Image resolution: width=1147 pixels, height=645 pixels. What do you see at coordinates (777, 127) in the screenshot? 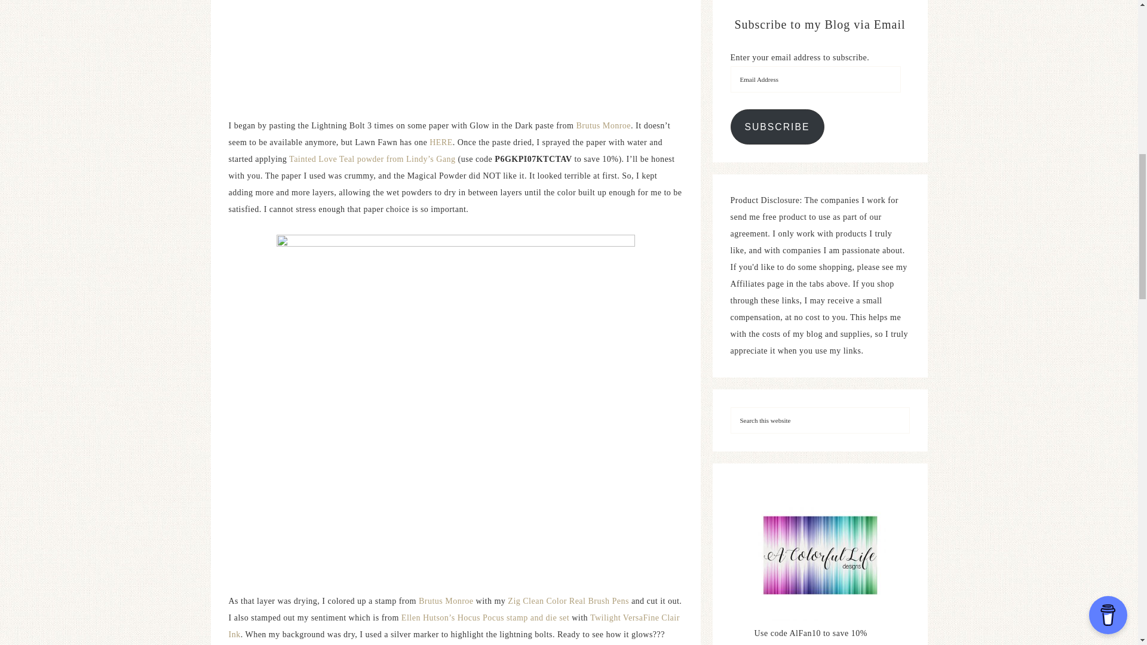
I see `SUBSCRIBE` at bounding box center [777, 127].